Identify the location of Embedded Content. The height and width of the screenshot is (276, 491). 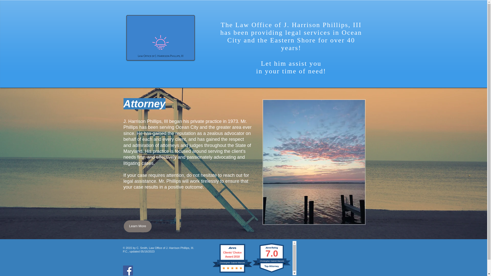
(273, 258).